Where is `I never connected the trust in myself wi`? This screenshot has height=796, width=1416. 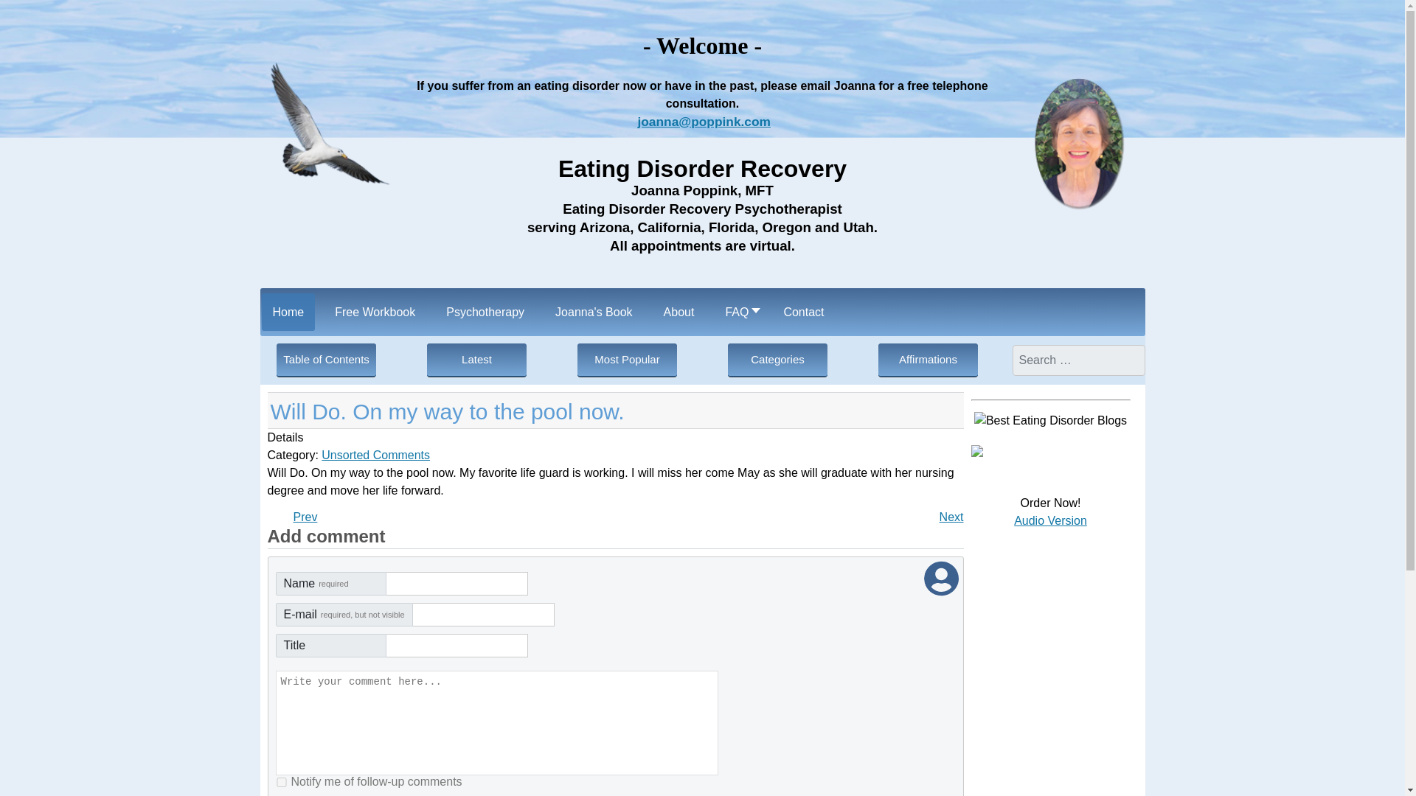 I never connected the trust in myself wi is located at coordinates (678, 313).